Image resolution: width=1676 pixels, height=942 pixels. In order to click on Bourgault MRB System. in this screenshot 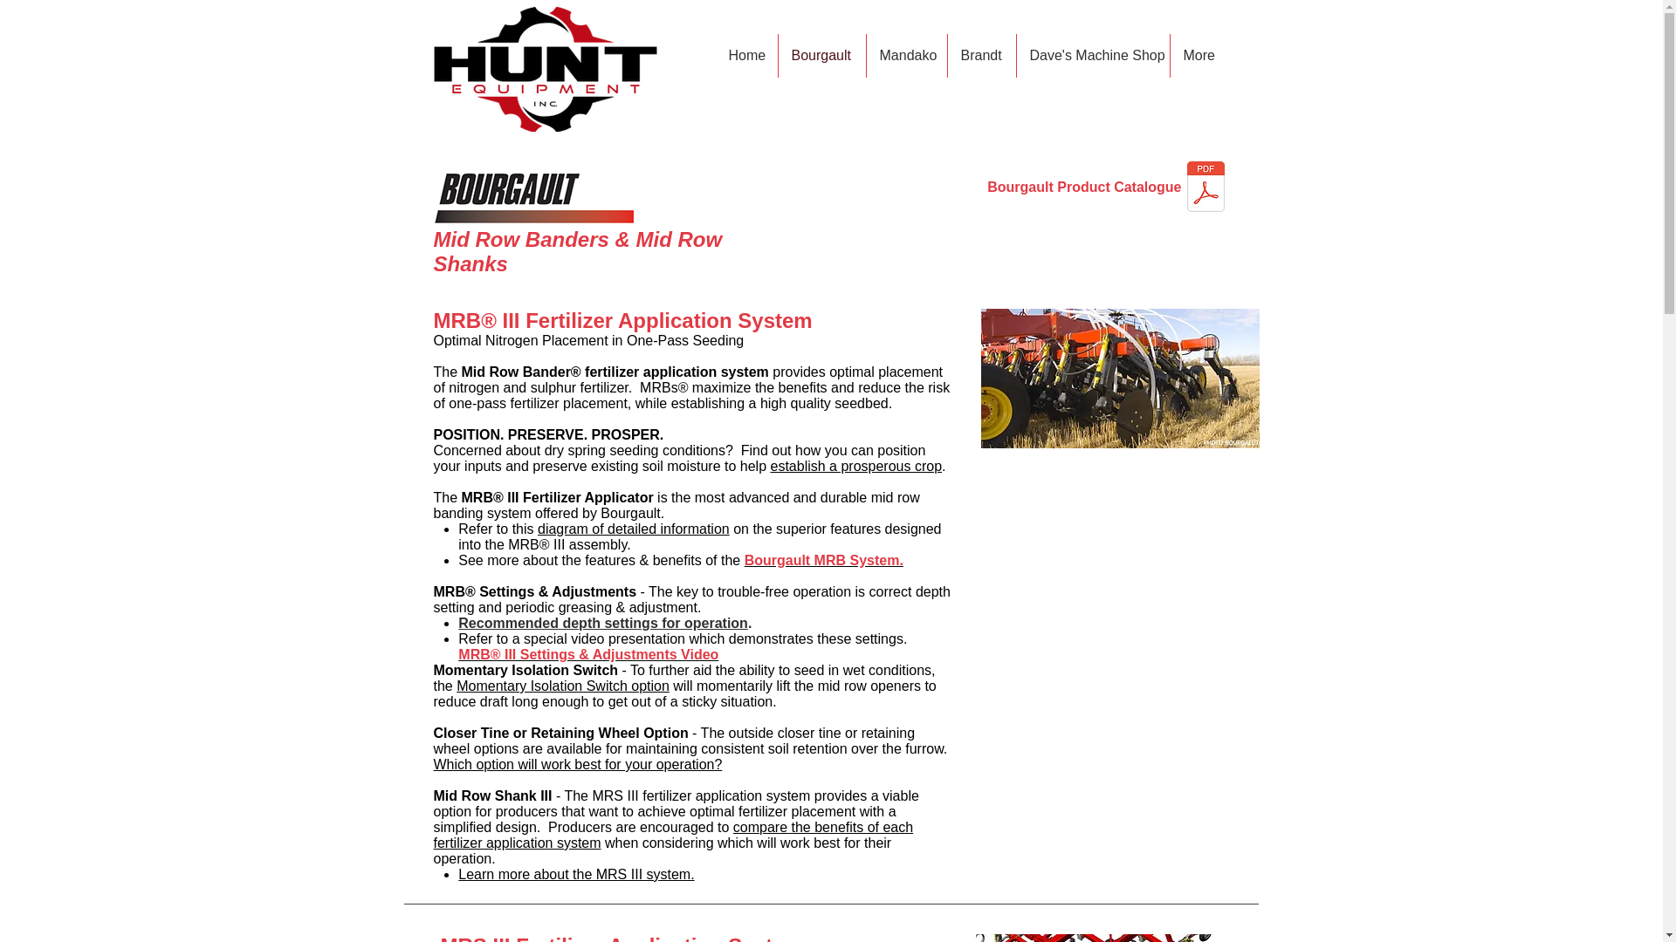, I will do `click(823, 560)`.